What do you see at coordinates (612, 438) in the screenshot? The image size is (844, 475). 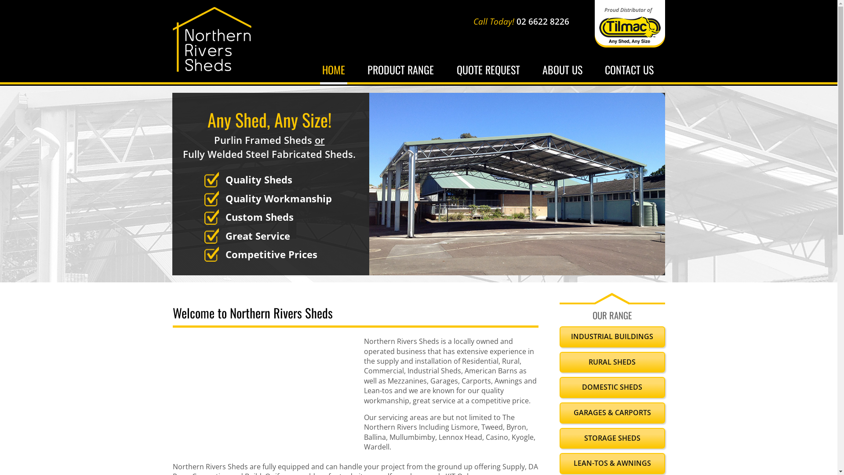 I see `STORAGE SHEDS` at bounding box center [612, 438].